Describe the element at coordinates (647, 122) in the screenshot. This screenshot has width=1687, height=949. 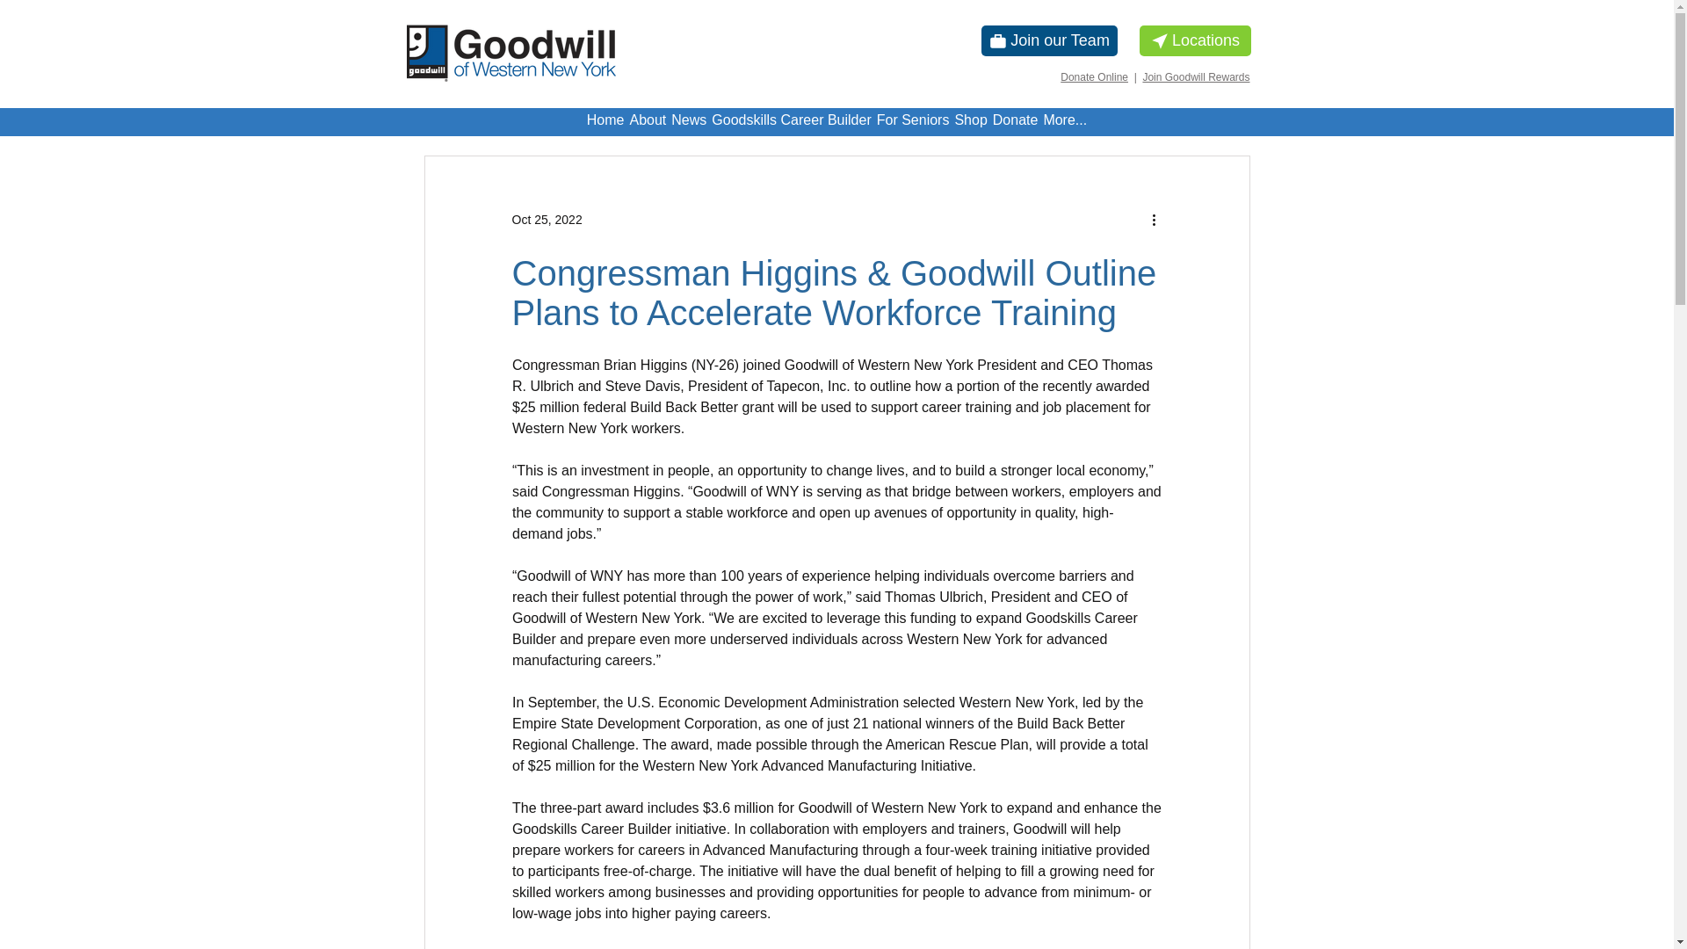
I see `About` at that location.